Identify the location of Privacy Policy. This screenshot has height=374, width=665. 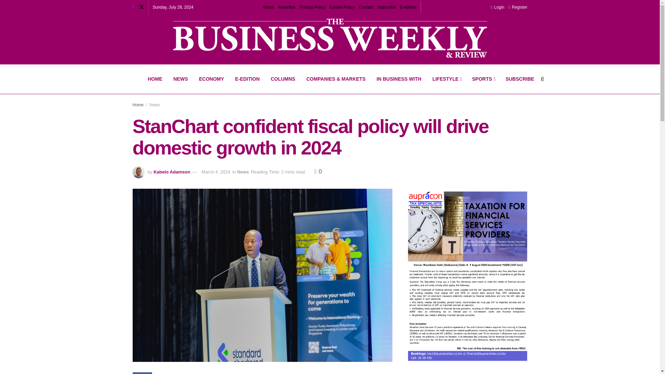
(312, 7).